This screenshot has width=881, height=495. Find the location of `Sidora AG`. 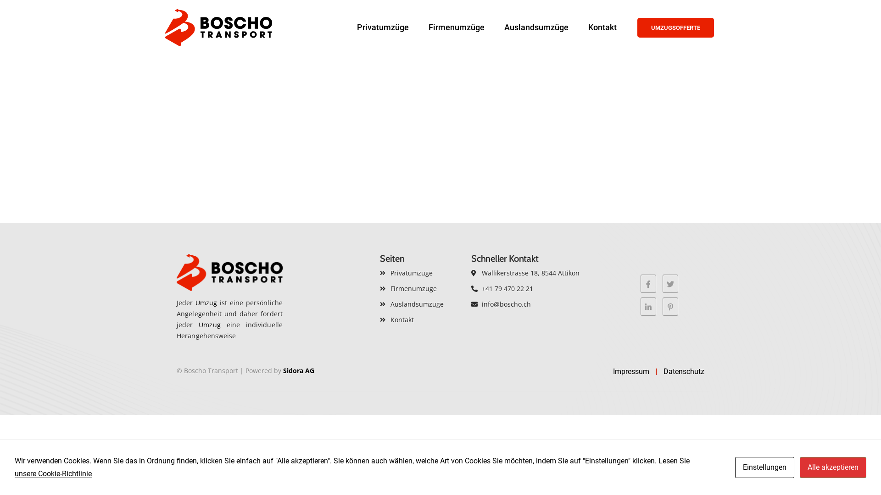

Sidora AG is located at coordinates (299, 370).